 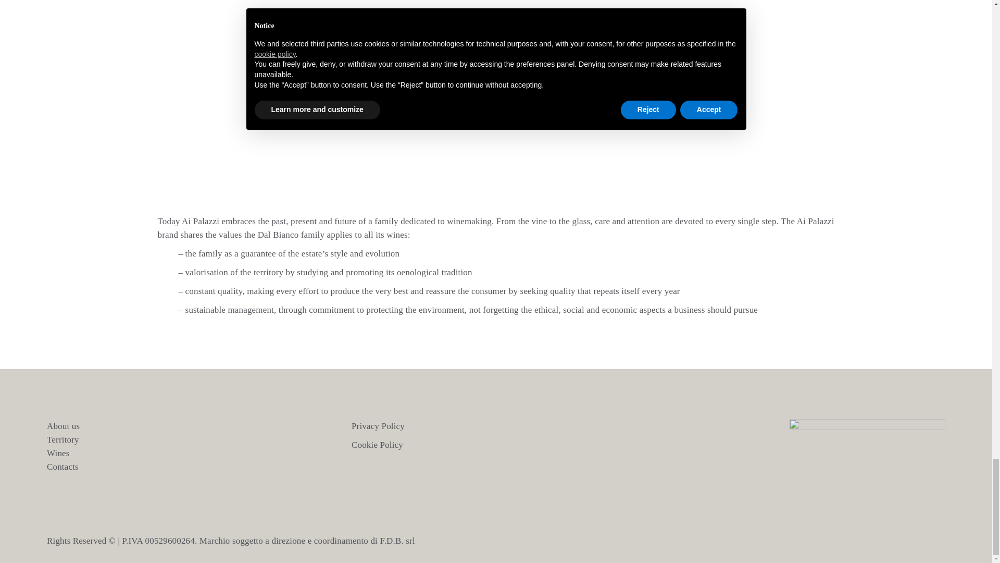 What do you see at coordinates (64, 426) in the screenshot?
I see `About us` at bounding box center [64, 426].